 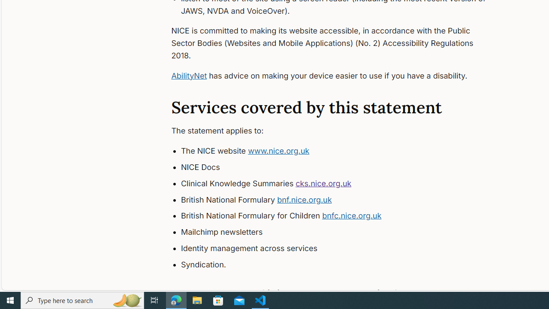 I want to click on bnf.nice.org.uk, so click(x=305, y=199).